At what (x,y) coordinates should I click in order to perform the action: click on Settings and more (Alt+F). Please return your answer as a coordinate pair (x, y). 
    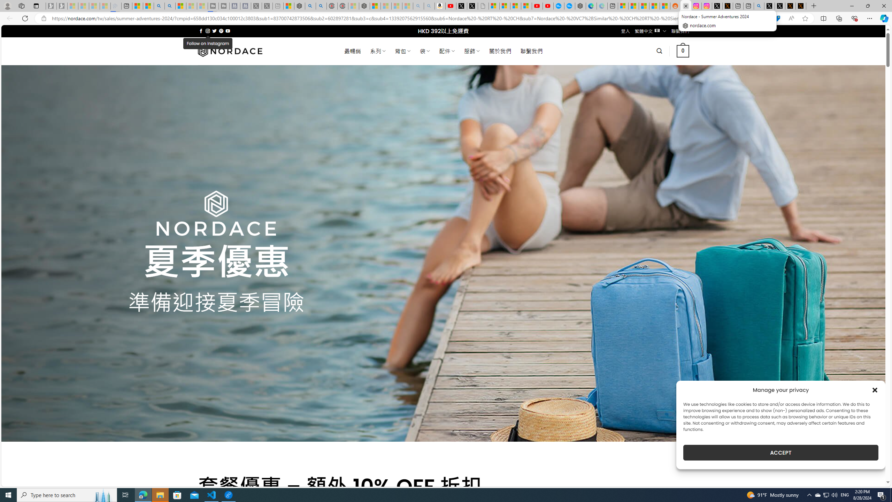
    Looking at the image, I should click on (870, 18).